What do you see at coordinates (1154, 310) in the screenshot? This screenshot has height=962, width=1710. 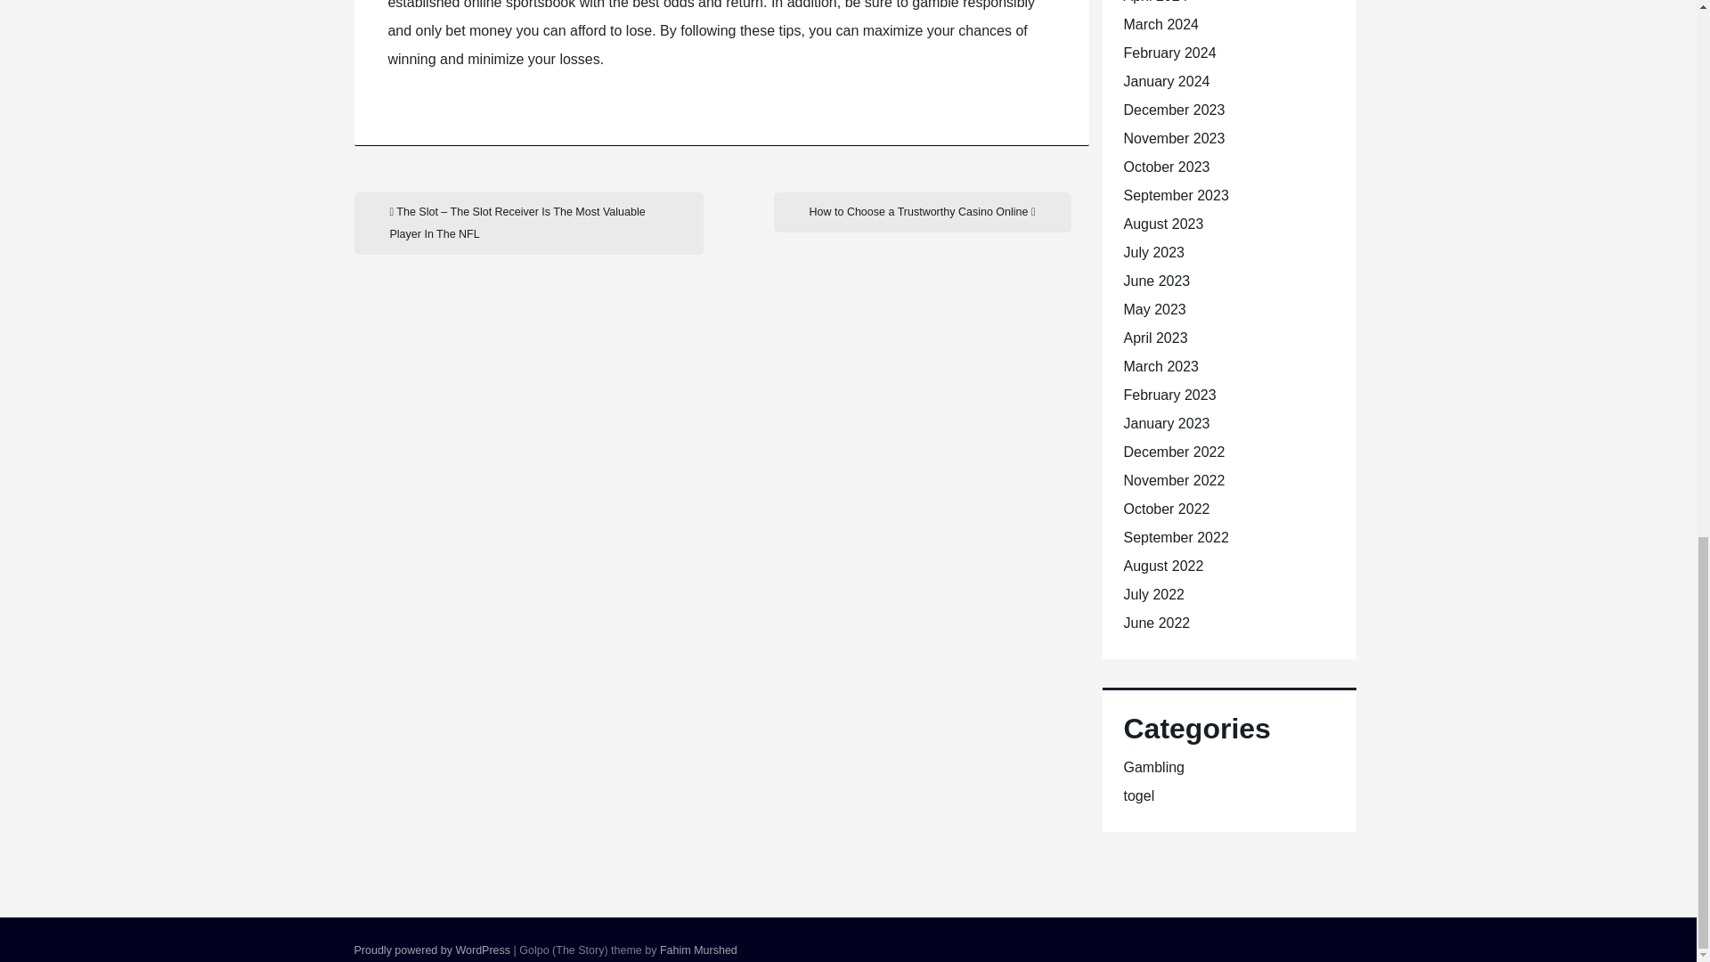 I see `May 2023` at bounding box center [1154, 310].